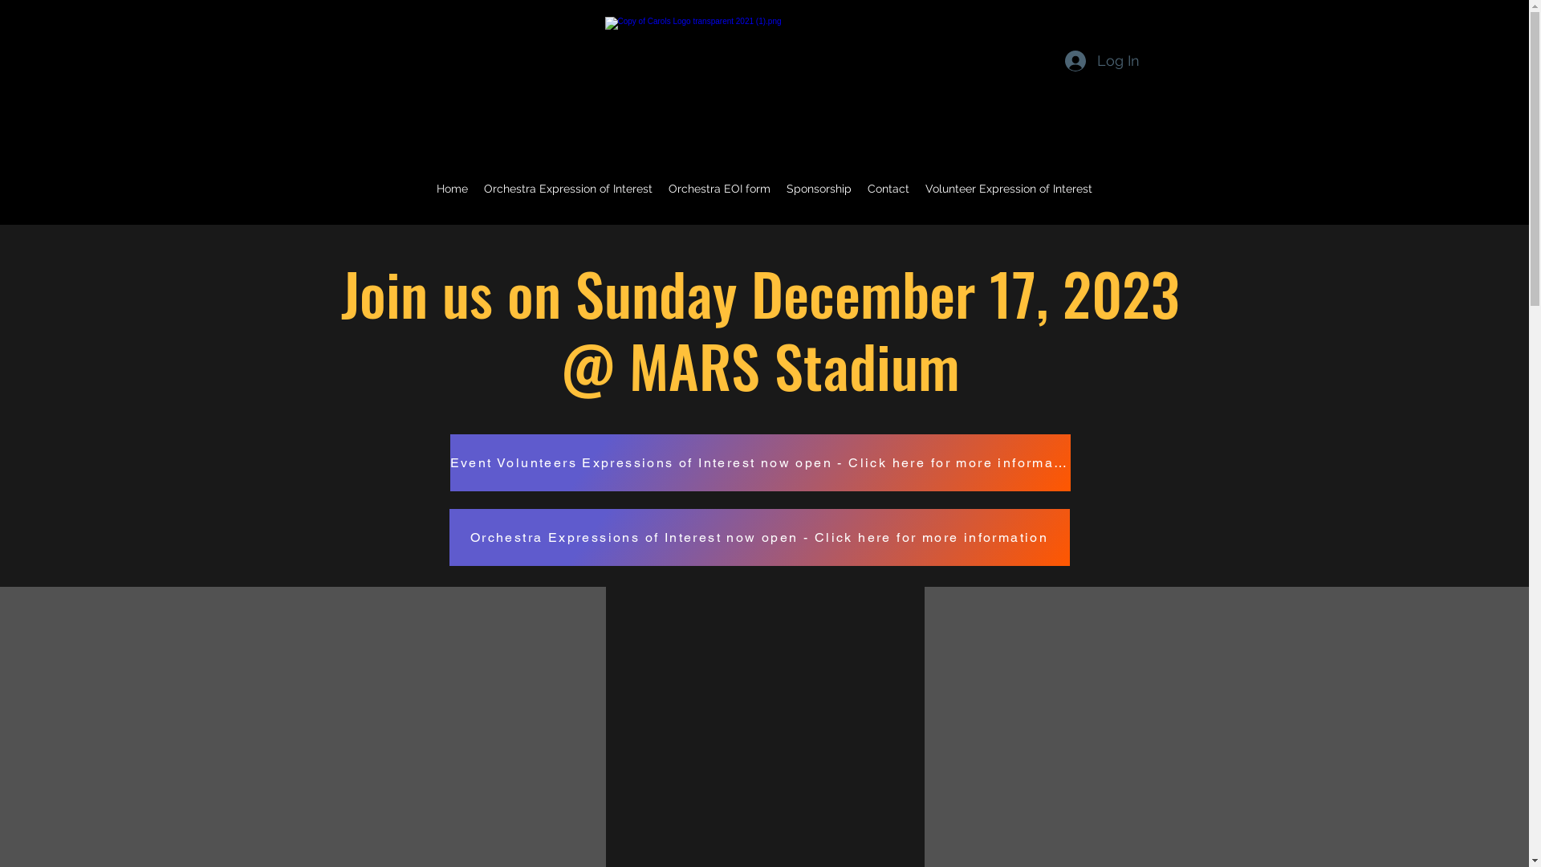 The image size is (1541, 867). What do you see at coordinates (568, 189) in the screenshot?
I see `Orchestra Expression of Interest` at bounding box center [568, 189].